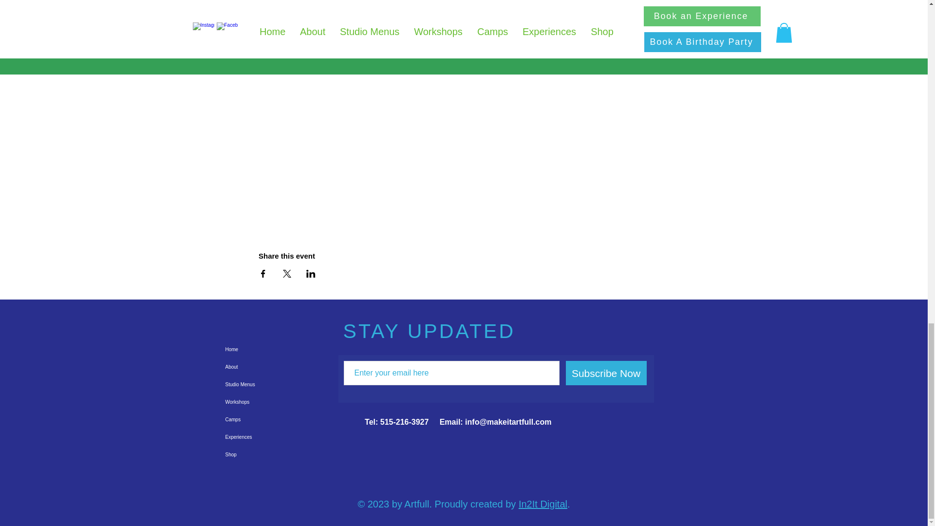 The image size is (935, 526). Describe the element at coordinates (606, 373) in the screenshot. I see `Subscribe Now` at that location.